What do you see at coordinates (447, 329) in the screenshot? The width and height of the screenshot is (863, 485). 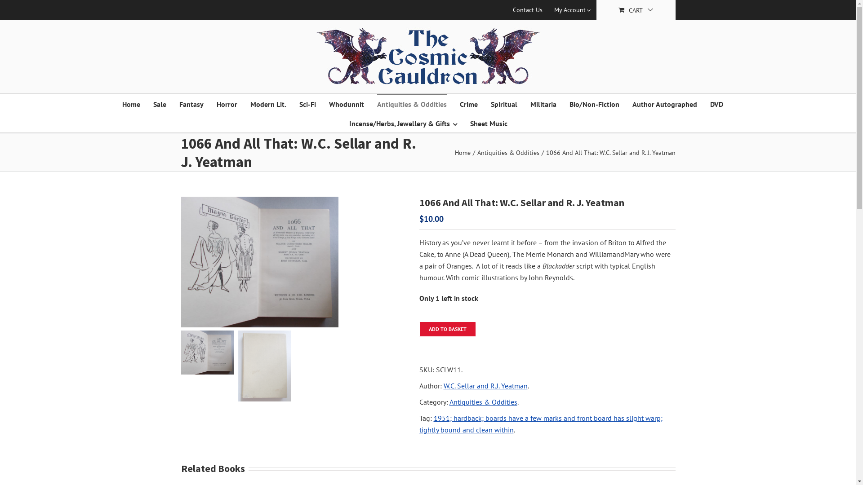 I see `ADD TO BASKET` at bounding box center [447, 329].